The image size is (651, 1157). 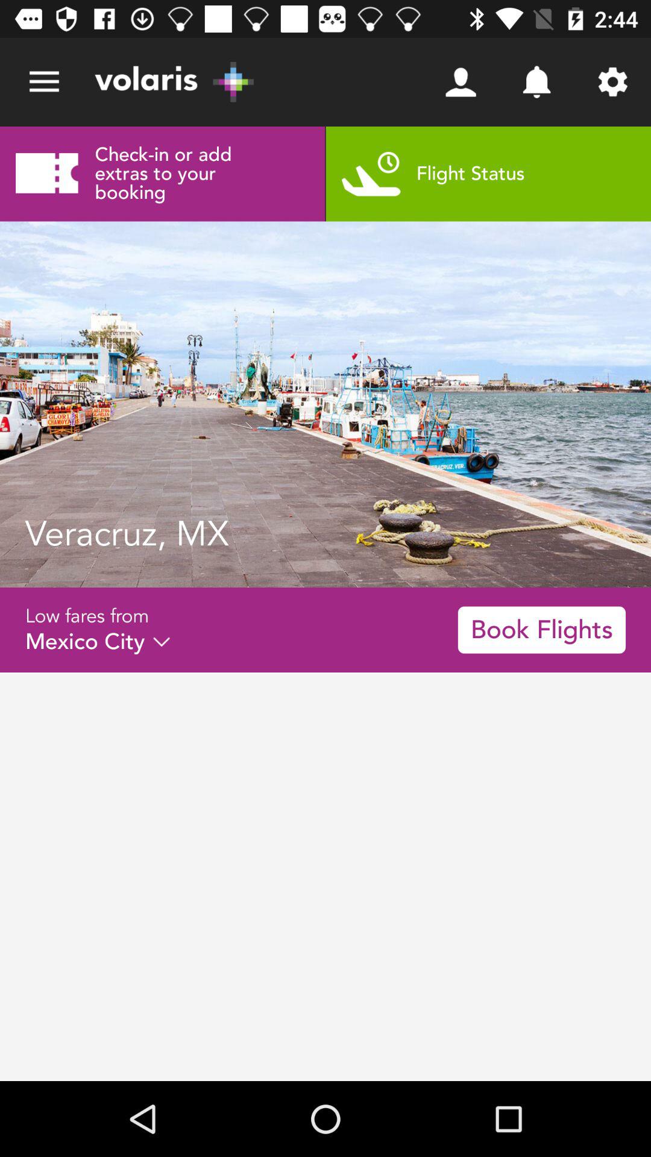 I want to click on select text volaris which is after the menu symbol, so click(x=174, y=82).